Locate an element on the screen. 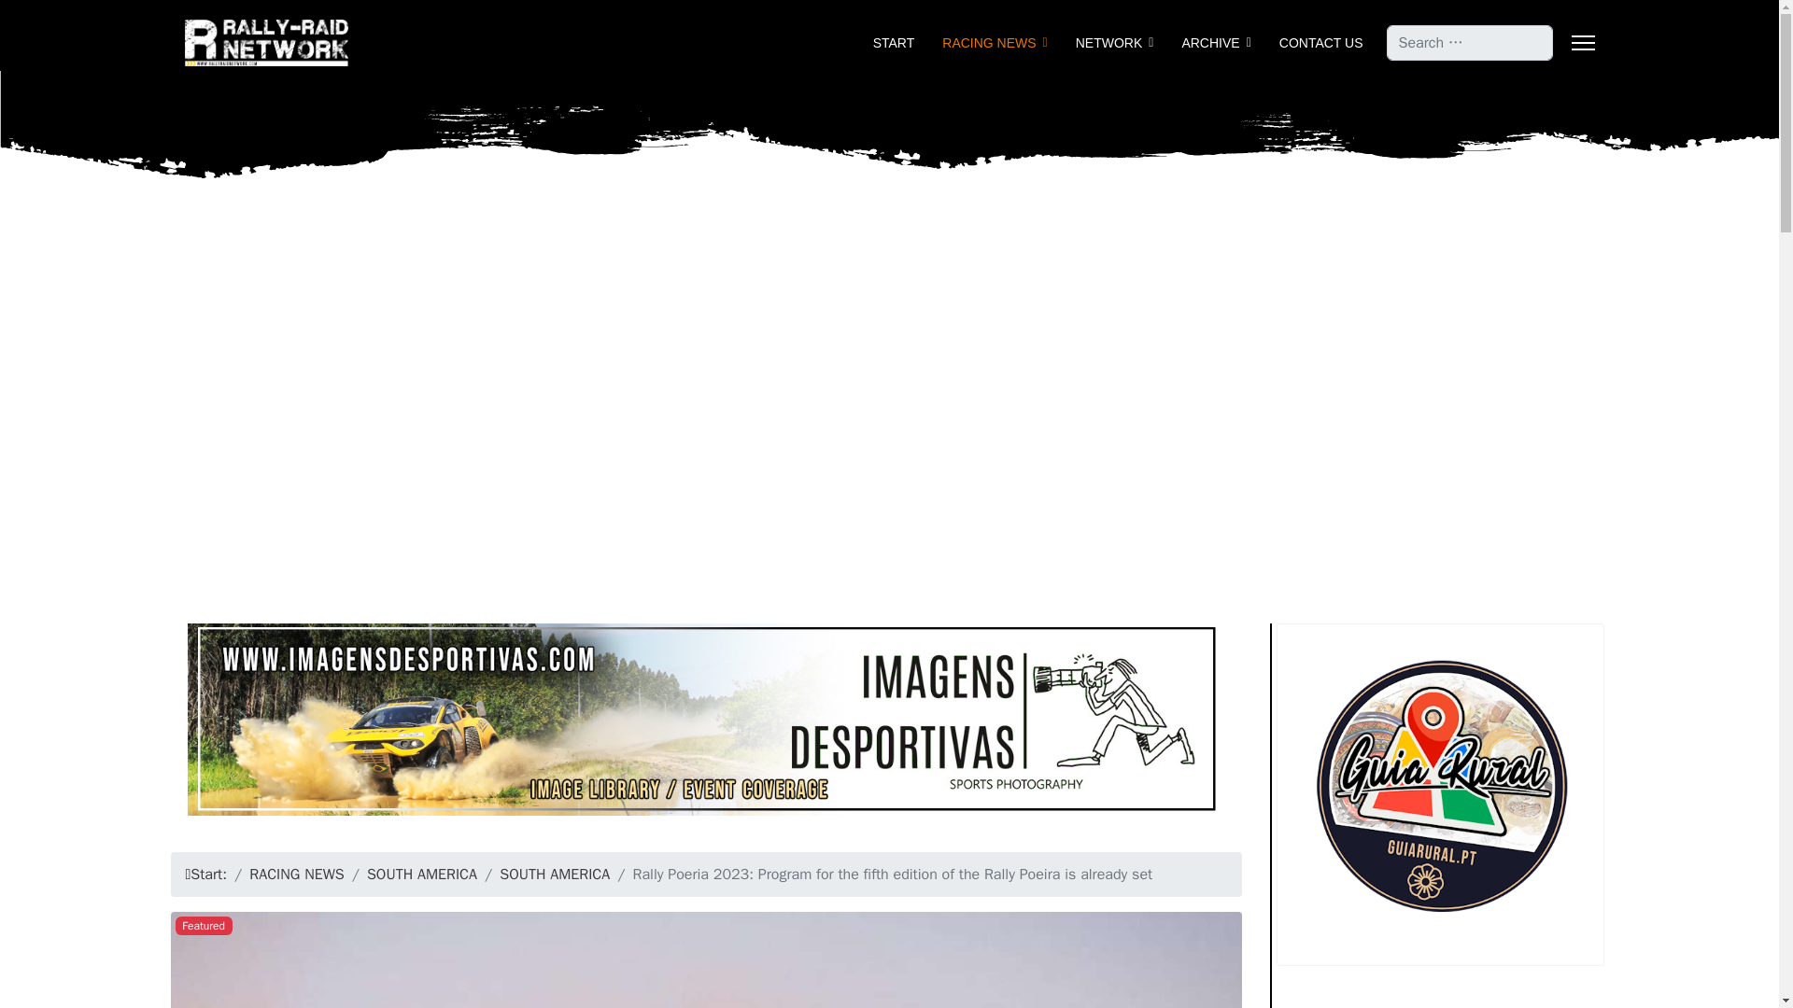 The height and width of the screenshot is (1008, 1793). SOUTH AMERICA is located at coordinates (555, 874).